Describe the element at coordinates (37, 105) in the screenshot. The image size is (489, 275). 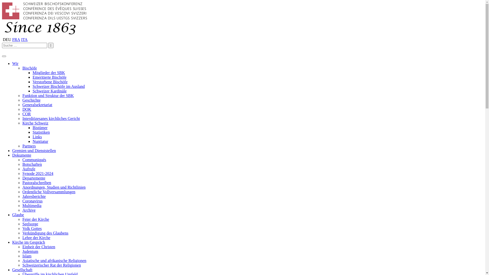
I see `Generalsekretariat` at that location.